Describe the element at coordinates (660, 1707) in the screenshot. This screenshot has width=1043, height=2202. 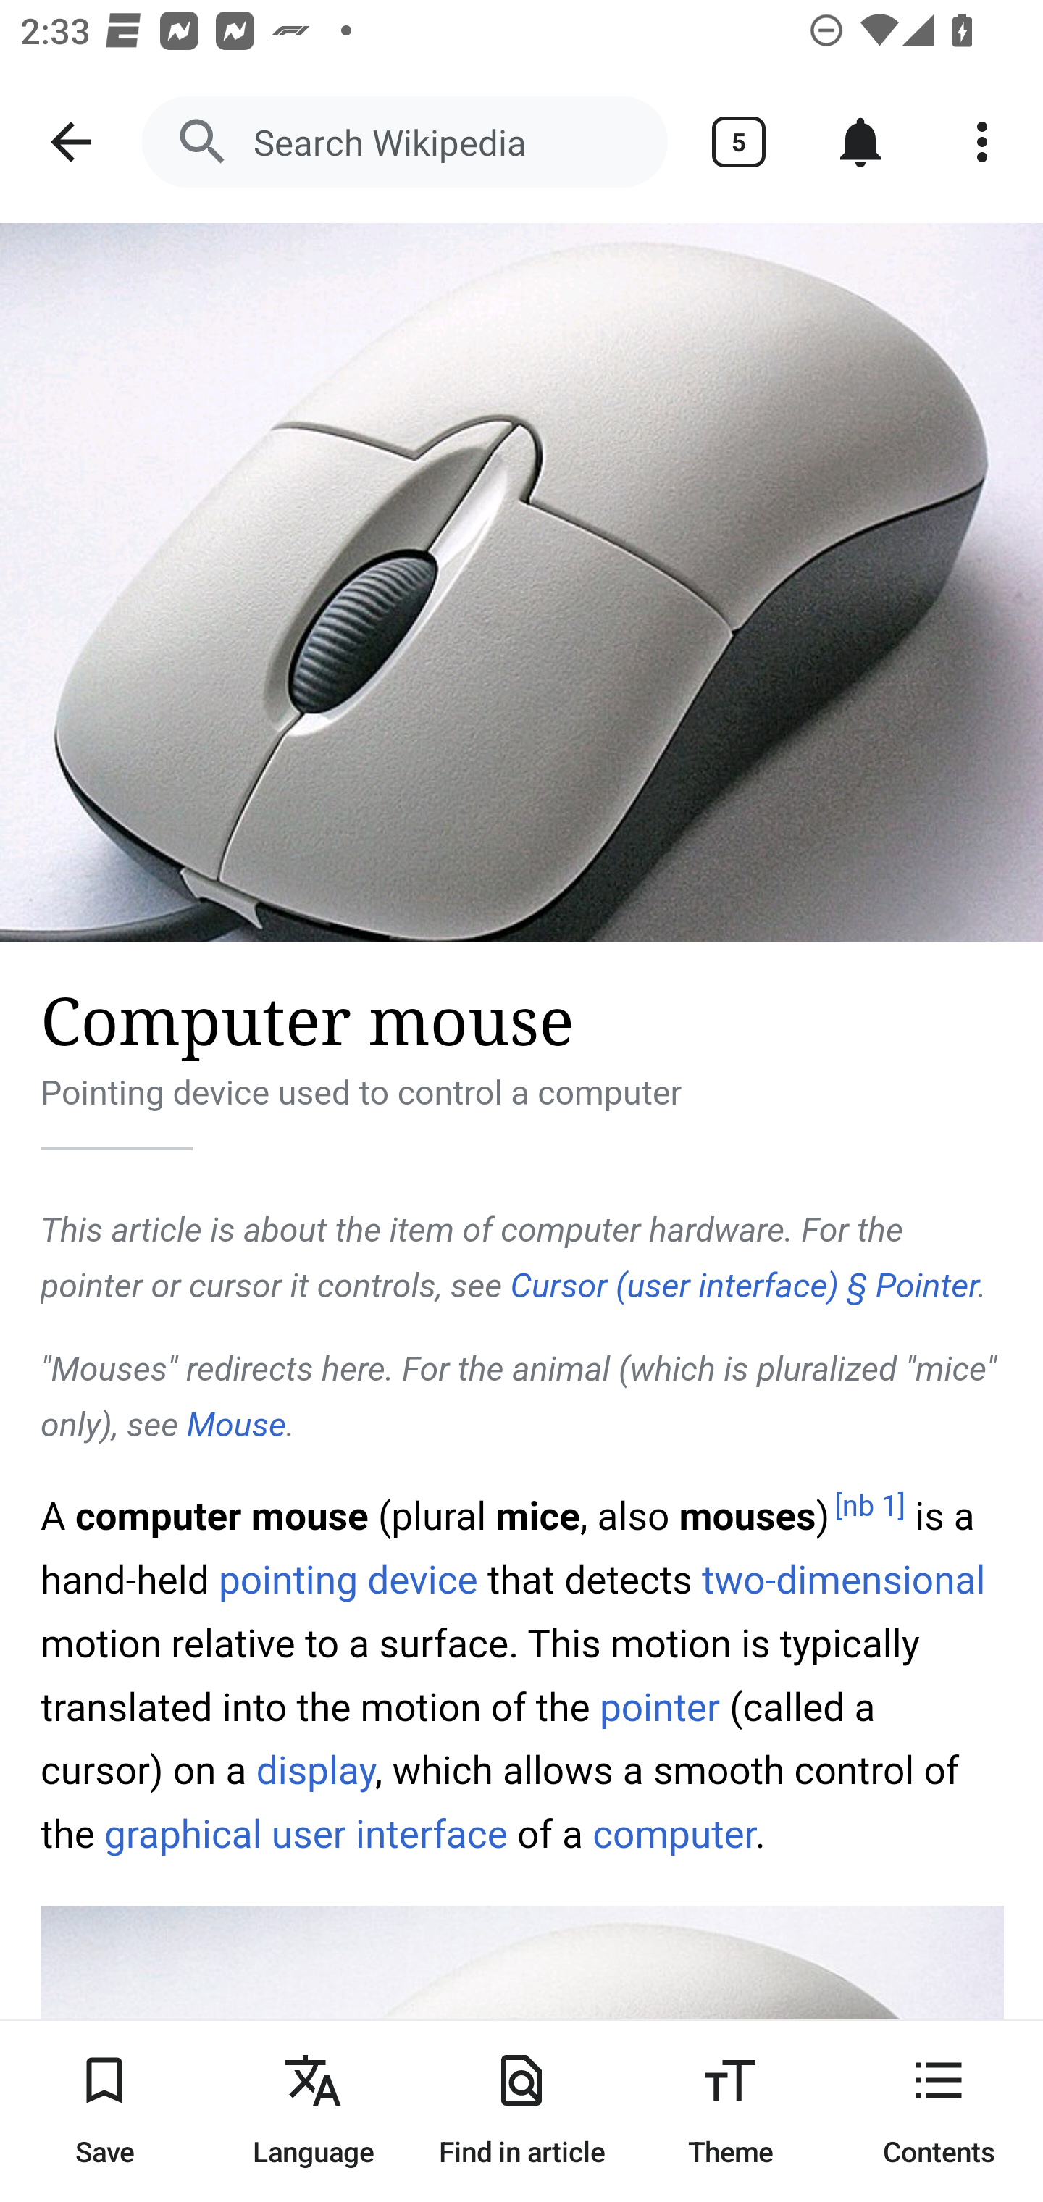
I see `pointer` at that location.